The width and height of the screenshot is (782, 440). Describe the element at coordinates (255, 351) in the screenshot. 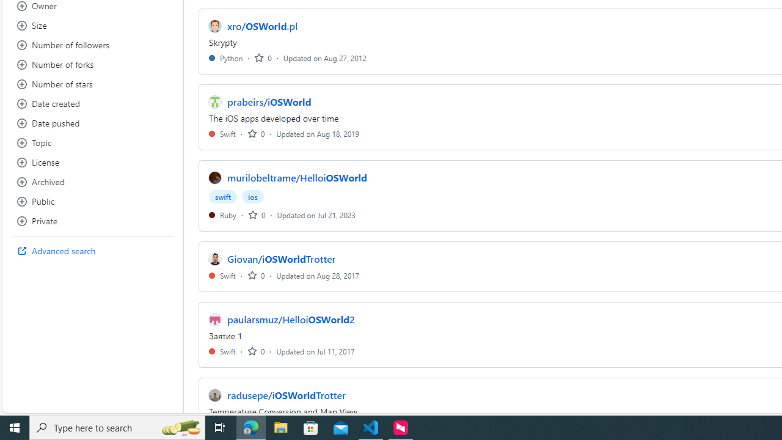

I see `0 stars` at that location.